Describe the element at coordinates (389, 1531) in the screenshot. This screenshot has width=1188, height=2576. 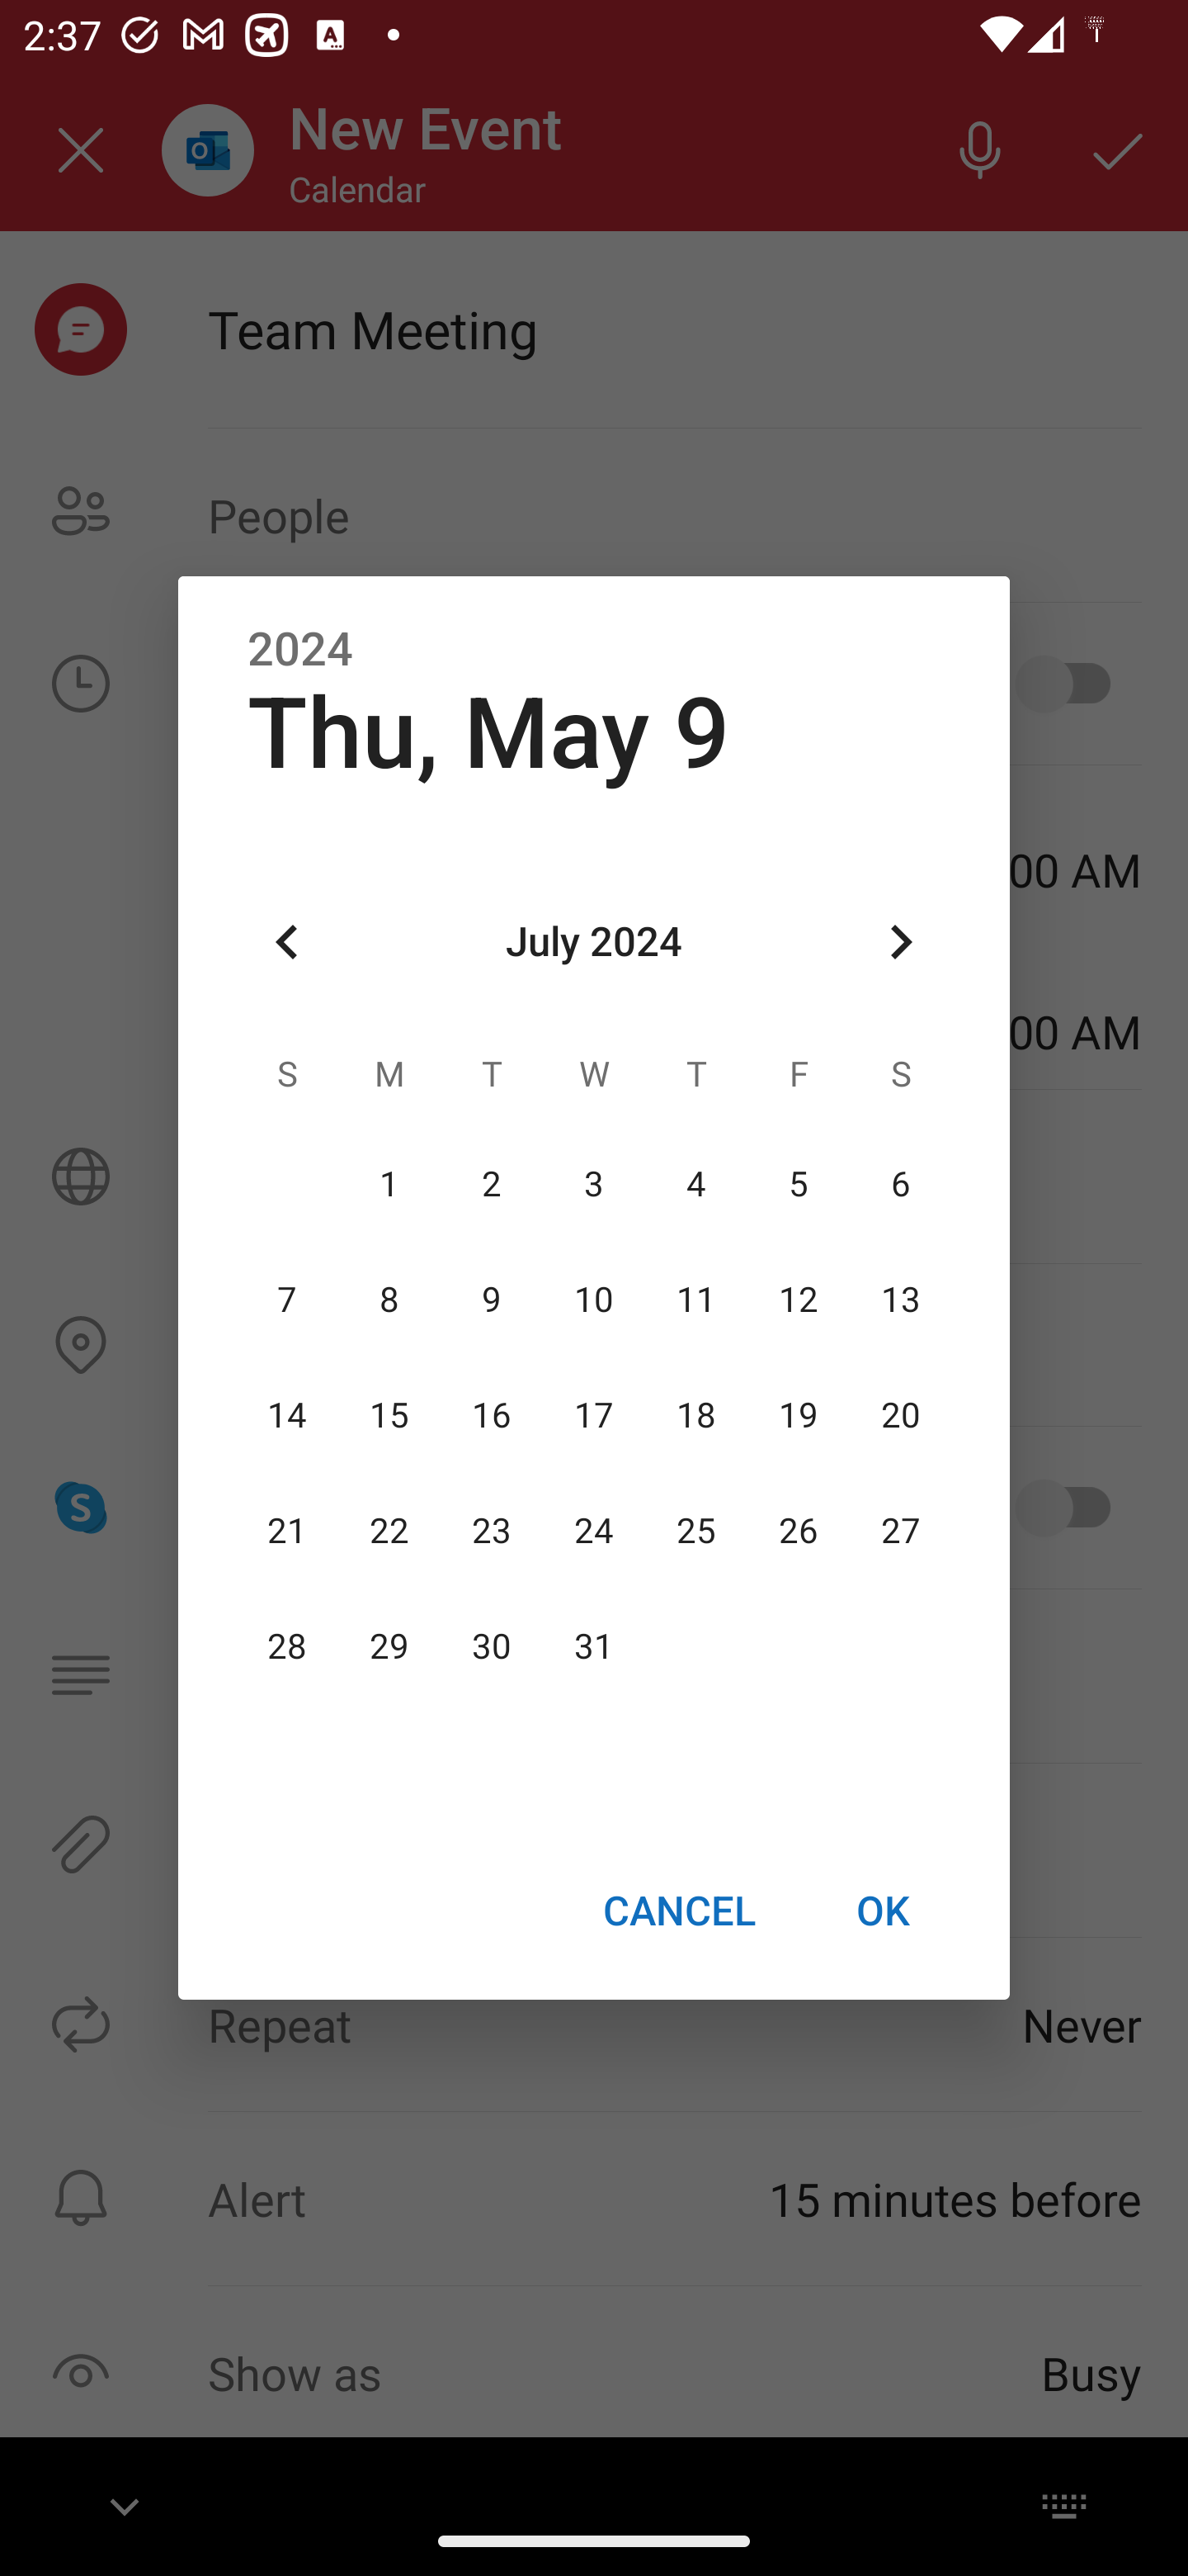
I see `22 22 July 2024` at that location.